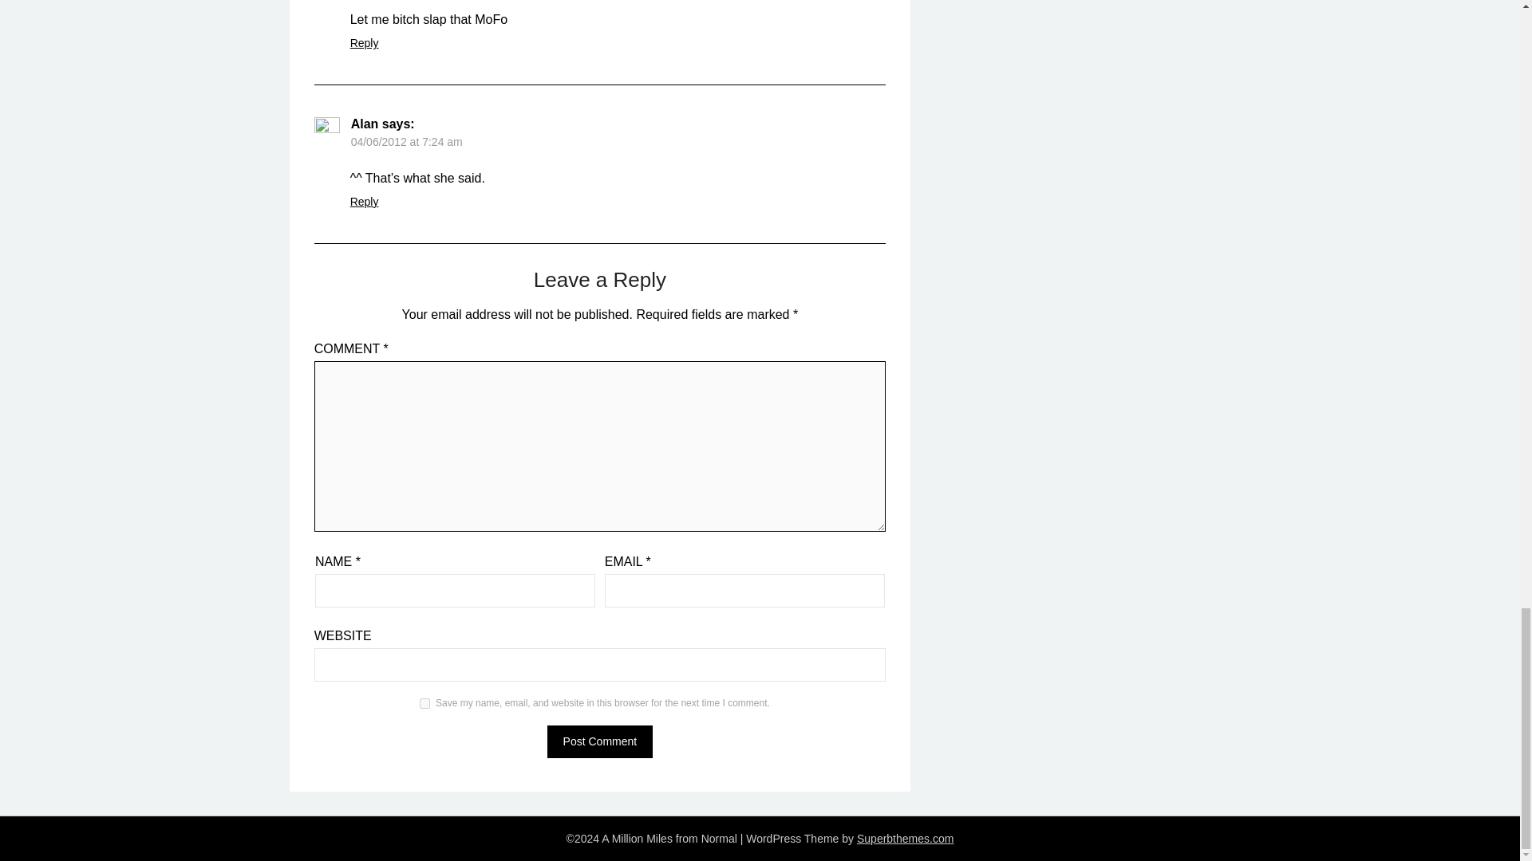  I want to click on Reply, so click(364, 202).